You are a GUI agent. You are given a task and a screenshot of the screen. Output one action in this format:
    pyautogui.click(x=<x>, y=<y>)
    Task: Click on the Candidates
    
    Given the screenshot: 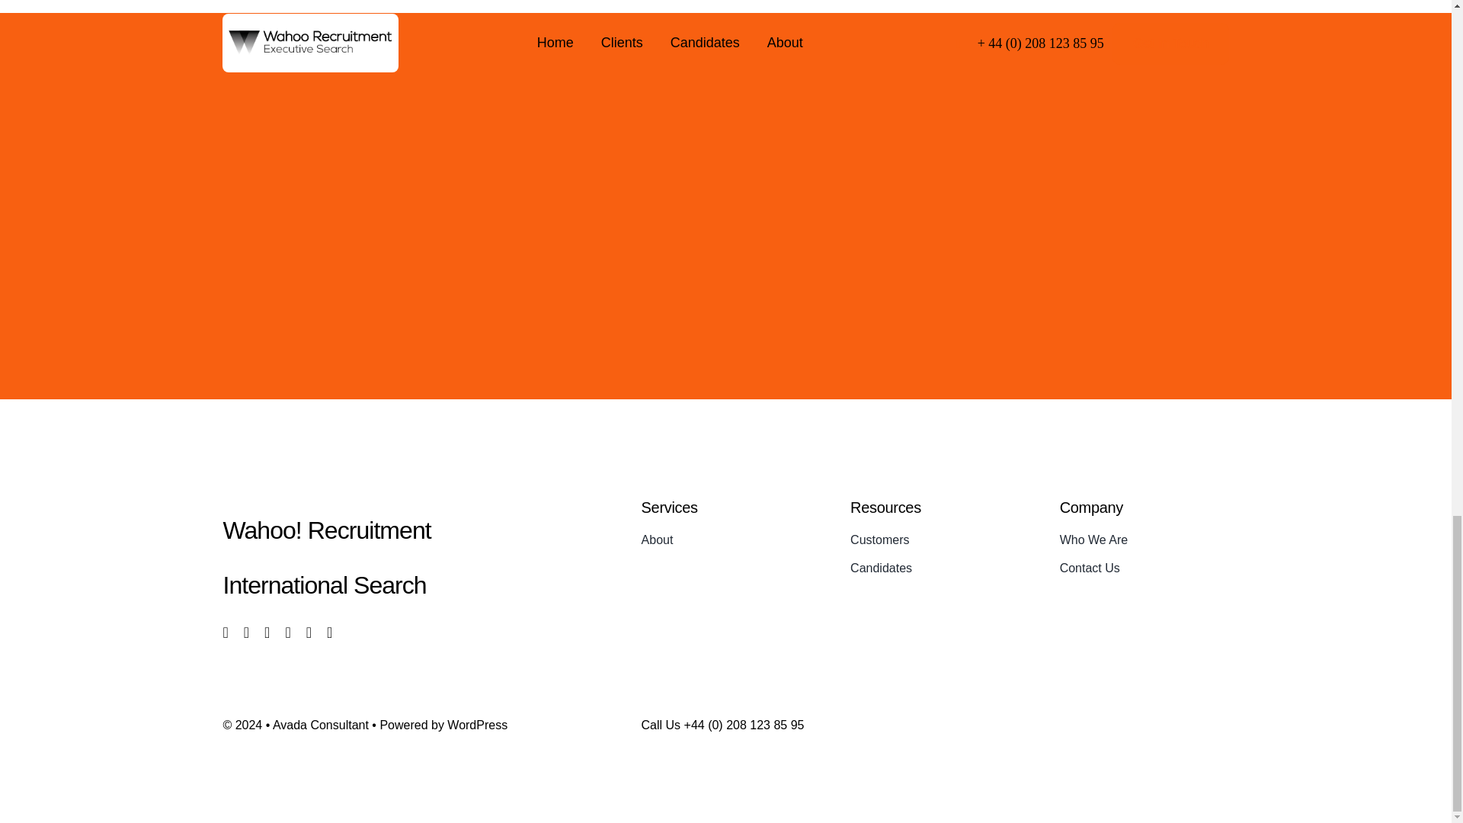 What is the action you would take?
    pyautogui.click(x=934, y=568)
    